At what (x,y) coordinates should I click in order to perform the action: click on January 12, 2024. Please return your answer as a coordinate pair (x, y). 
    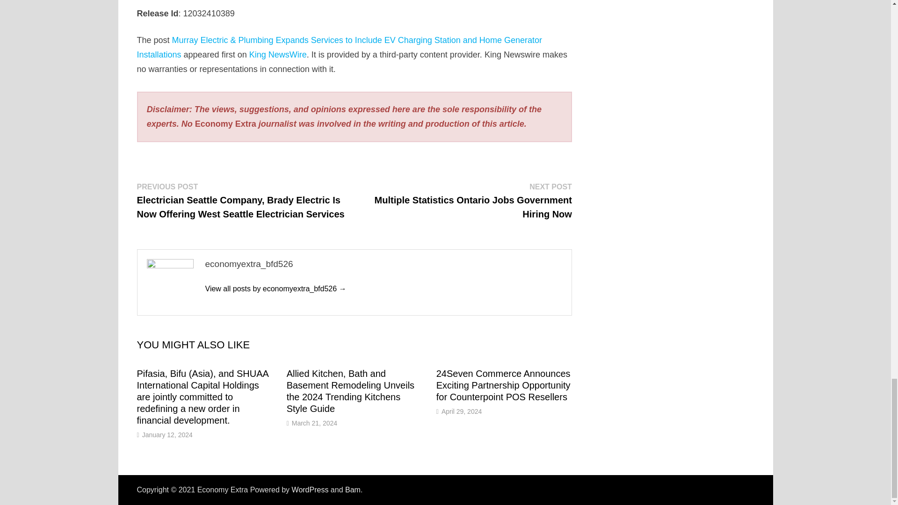
    Looking at the image, I should click on (167, 435).